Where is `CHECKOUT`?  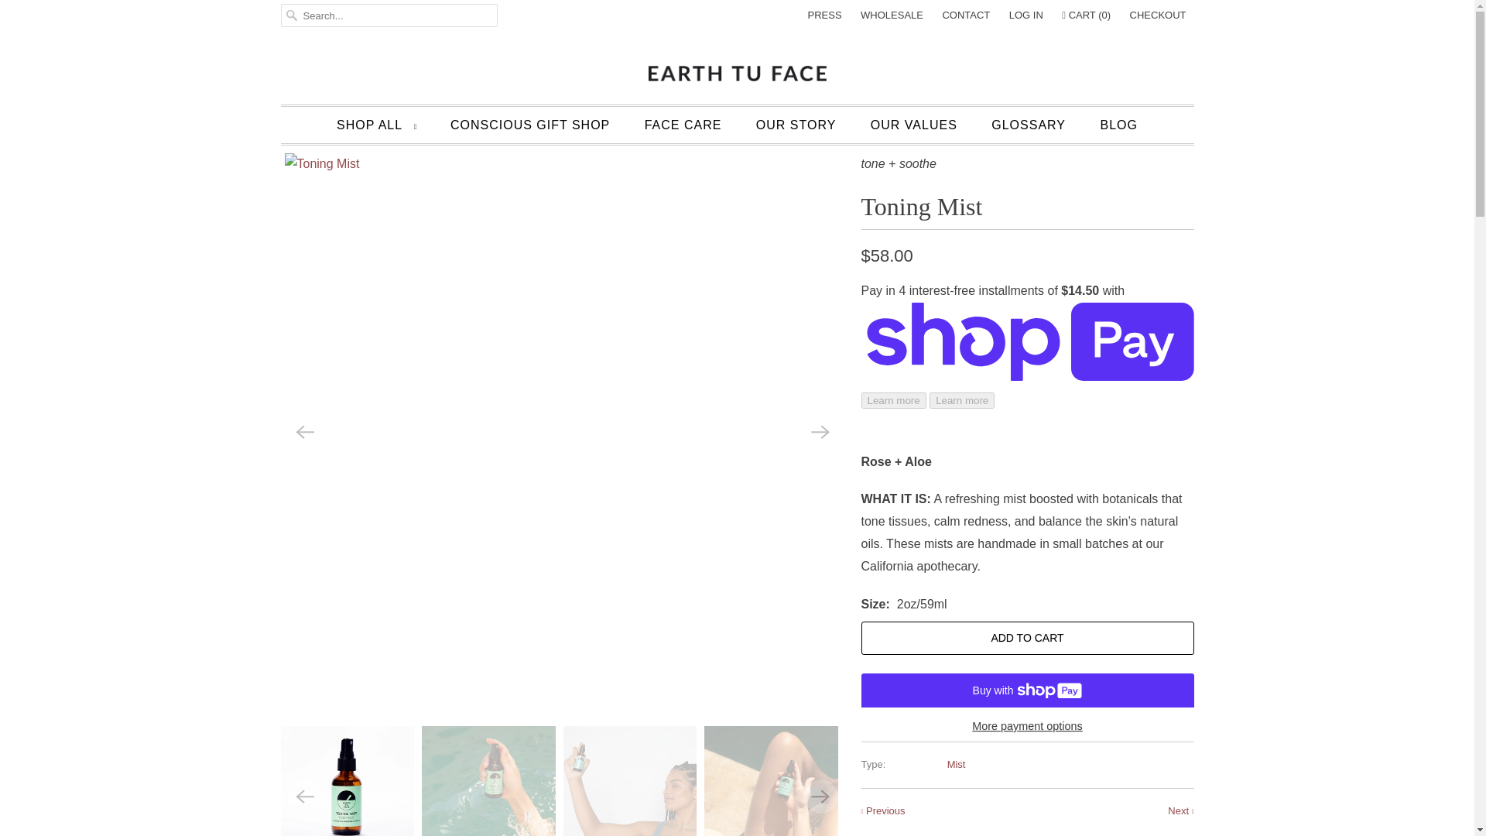
CHECKOUT is located at coordinates (1158, 15).